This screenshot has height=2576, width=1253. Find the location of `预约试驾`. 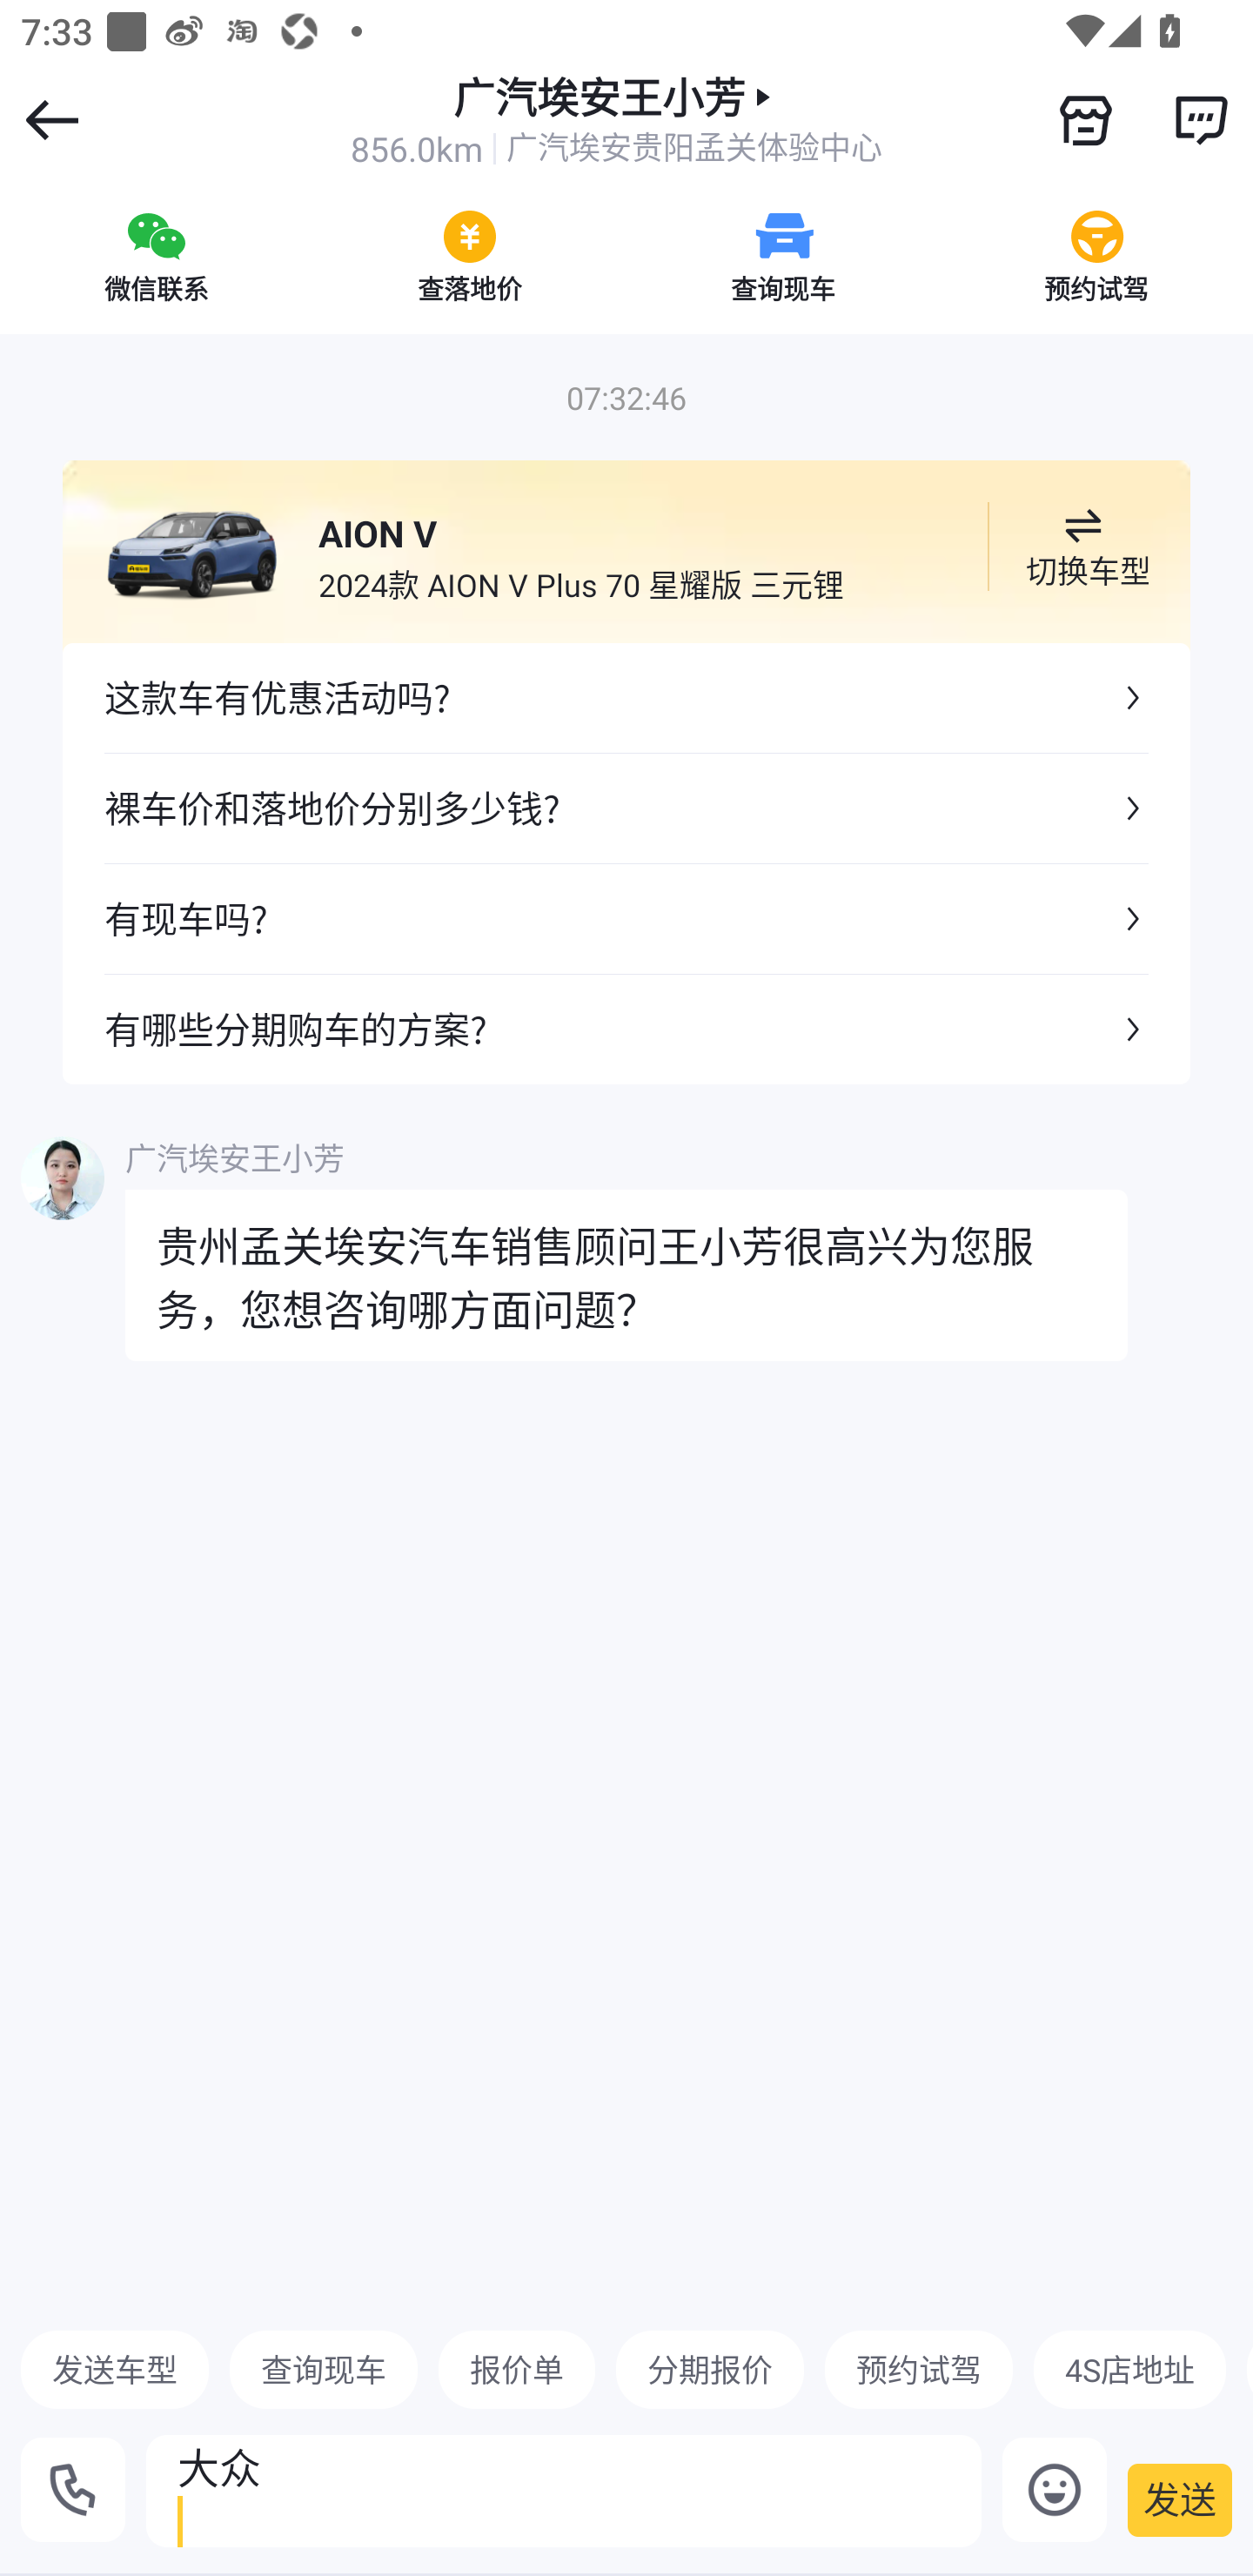

预约试驾 is located at coordinates (918, 2369).